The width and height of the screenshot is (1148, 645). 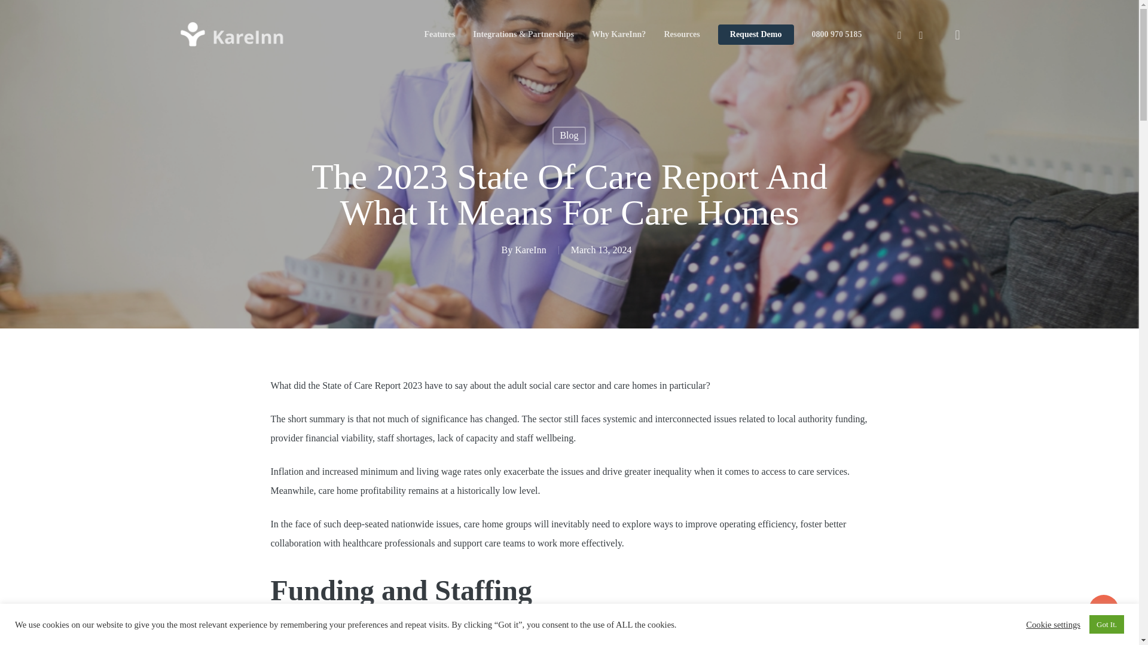 What do you see at coordinates (800, 232) in the screenshot?
I see `Sign up` at bounding box center [800, 232].